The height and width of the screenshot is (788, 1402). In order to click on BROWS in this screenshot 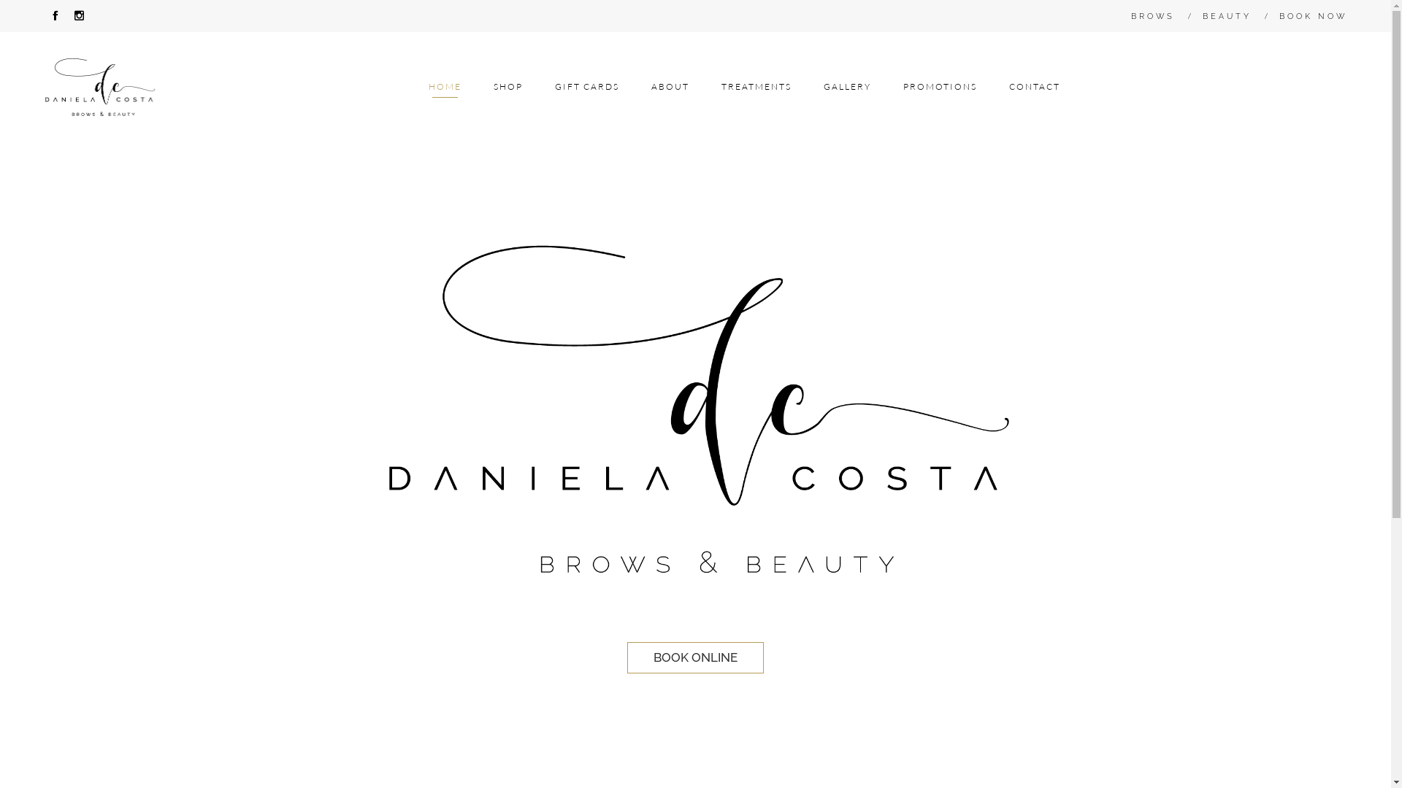, I will do `click(1153, 16)`.